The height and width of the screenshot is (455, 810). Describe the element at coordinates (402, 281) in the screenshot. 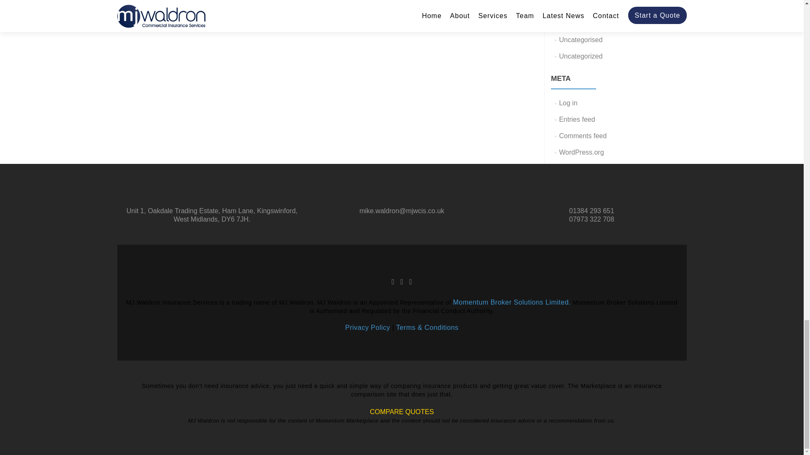

I see `Twitter link` at that location.